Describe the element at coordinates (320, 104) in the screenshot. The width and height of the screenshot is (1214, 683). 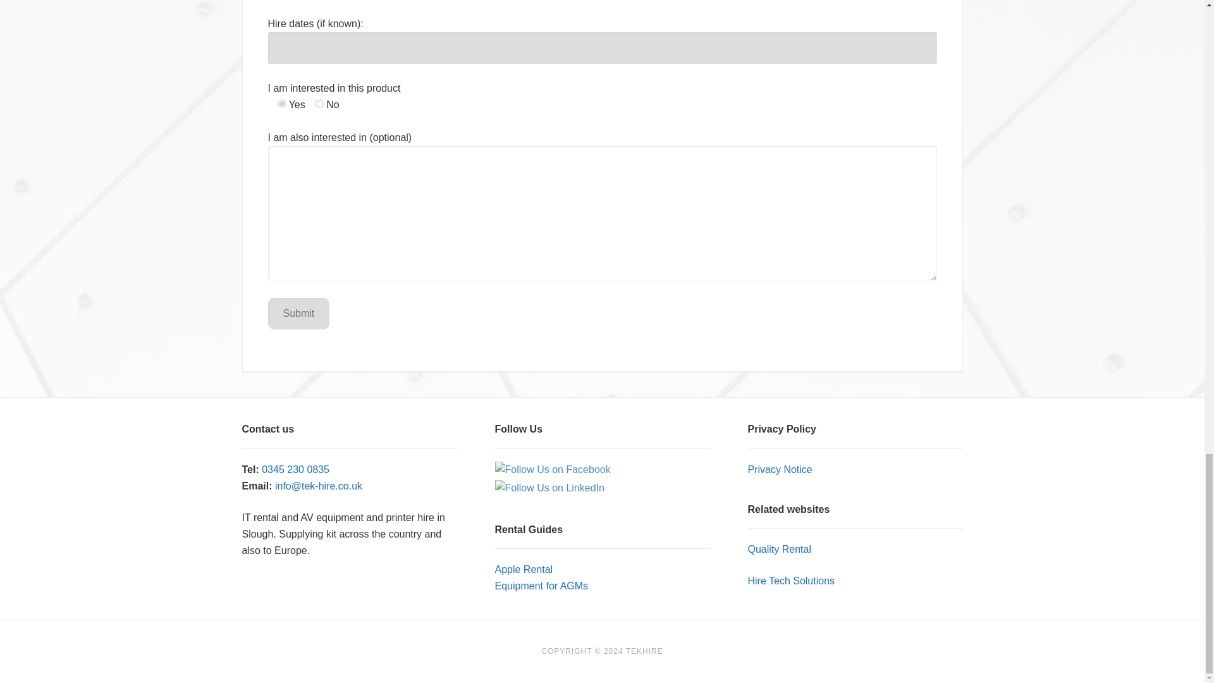
I see `No` at that location.